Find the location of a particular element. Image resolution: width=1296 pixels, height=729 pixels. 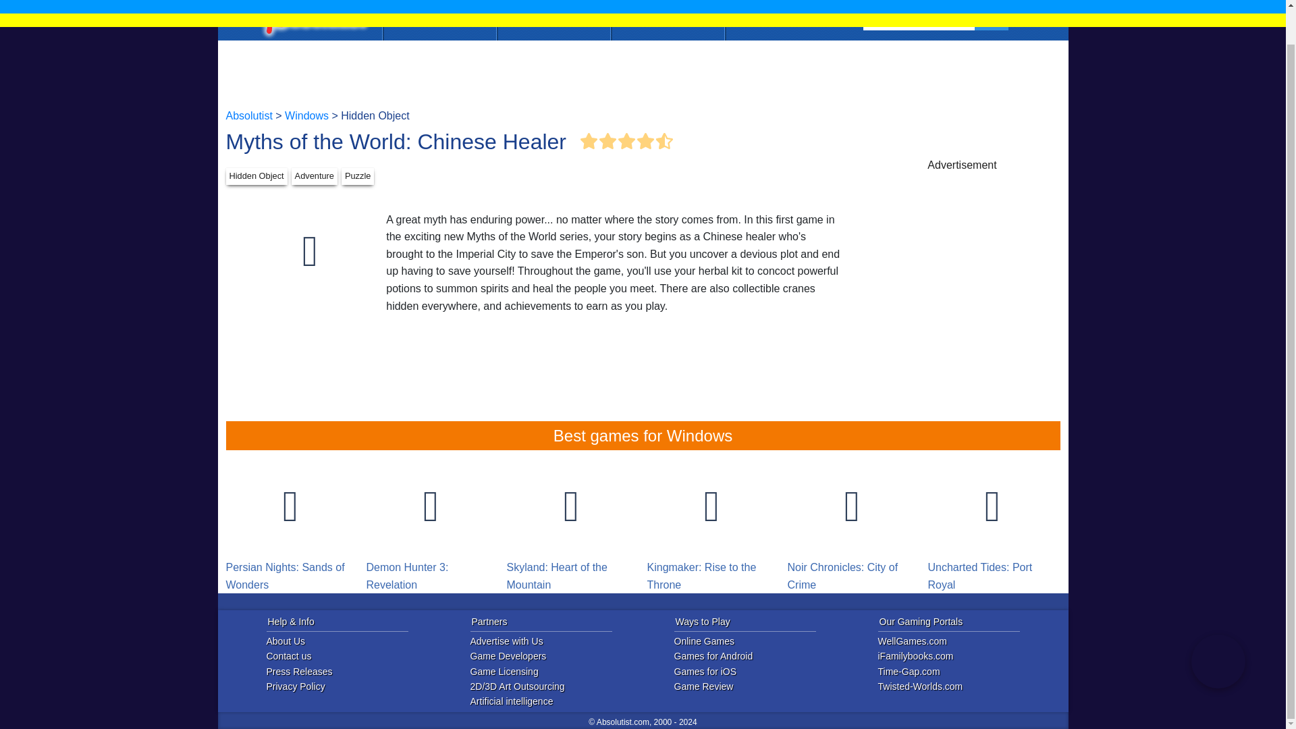

Adventure is located at coordinates (315, 177).